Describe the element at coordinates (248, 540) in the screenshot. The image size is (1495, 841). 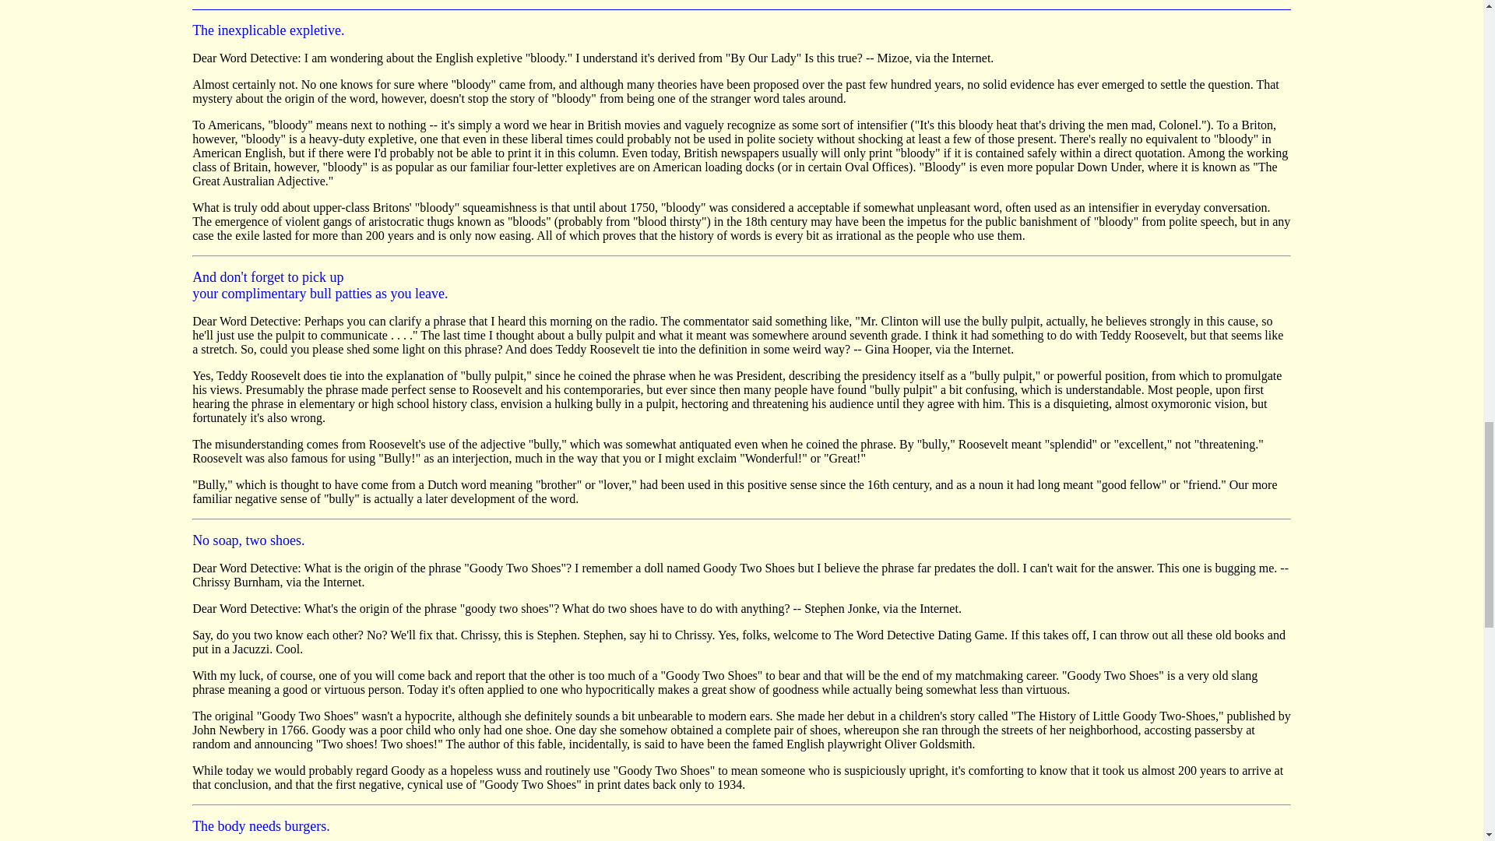
I see `No soap, two shoes.` at that location.